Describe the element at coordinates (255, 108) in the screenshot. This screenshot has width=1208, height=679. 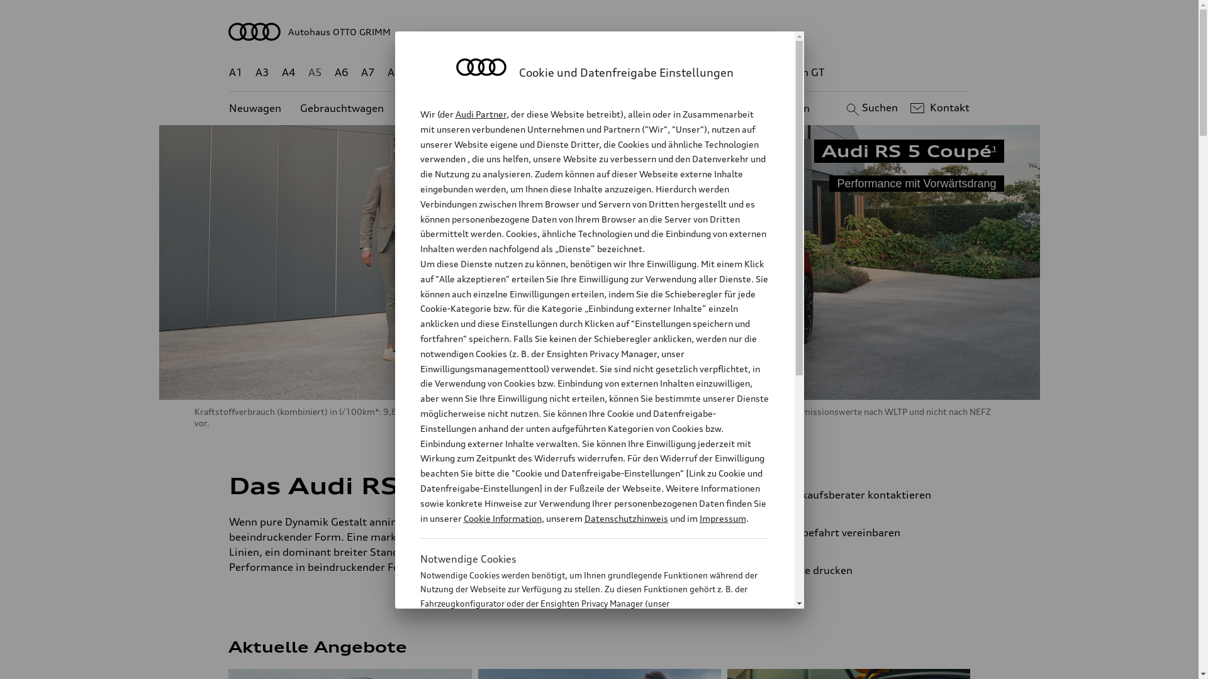
I see `Neuwagen` at that location.